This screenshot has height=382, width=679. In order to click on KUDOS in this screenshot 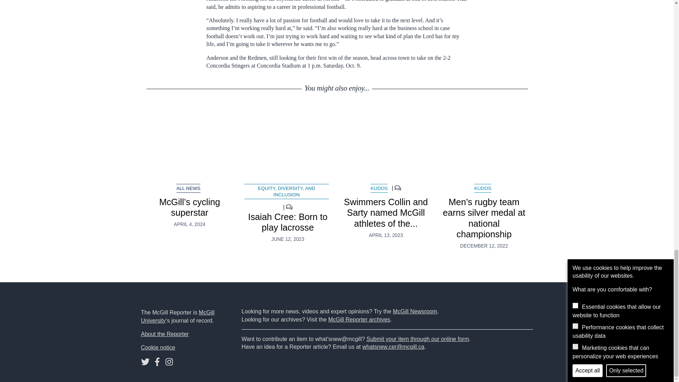, I will do `click(379, 188)`.